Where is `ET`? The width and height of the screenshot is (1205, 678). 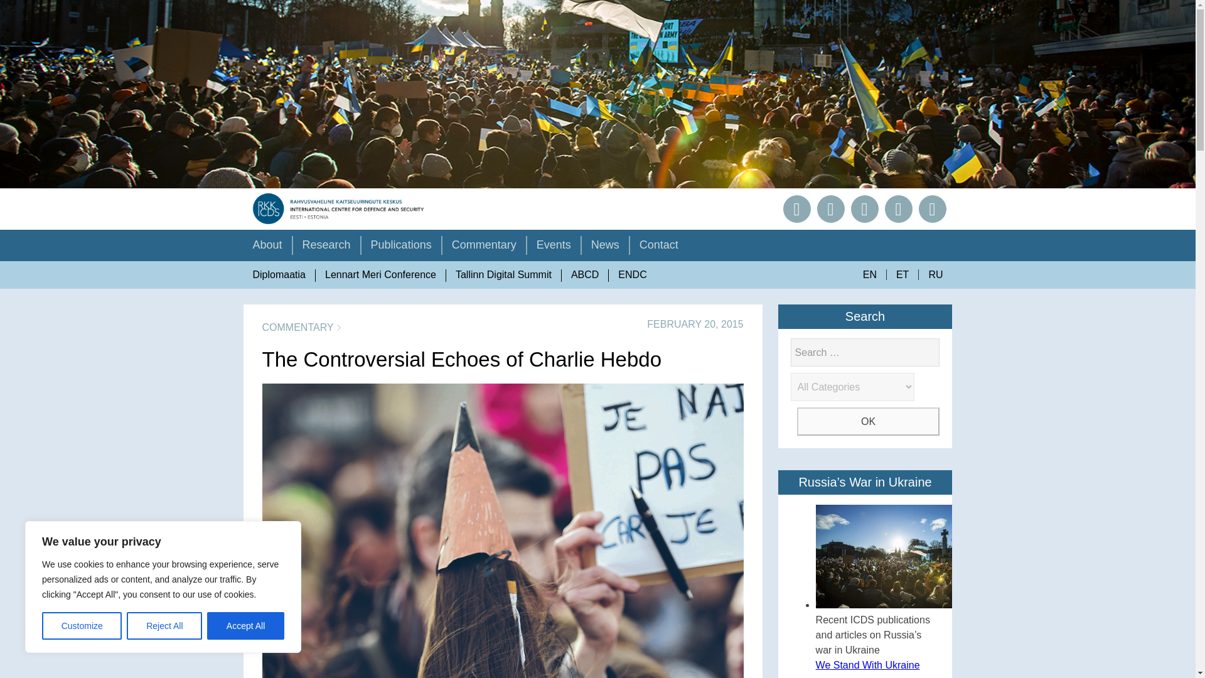
ET is located at coordinates (902, 274).